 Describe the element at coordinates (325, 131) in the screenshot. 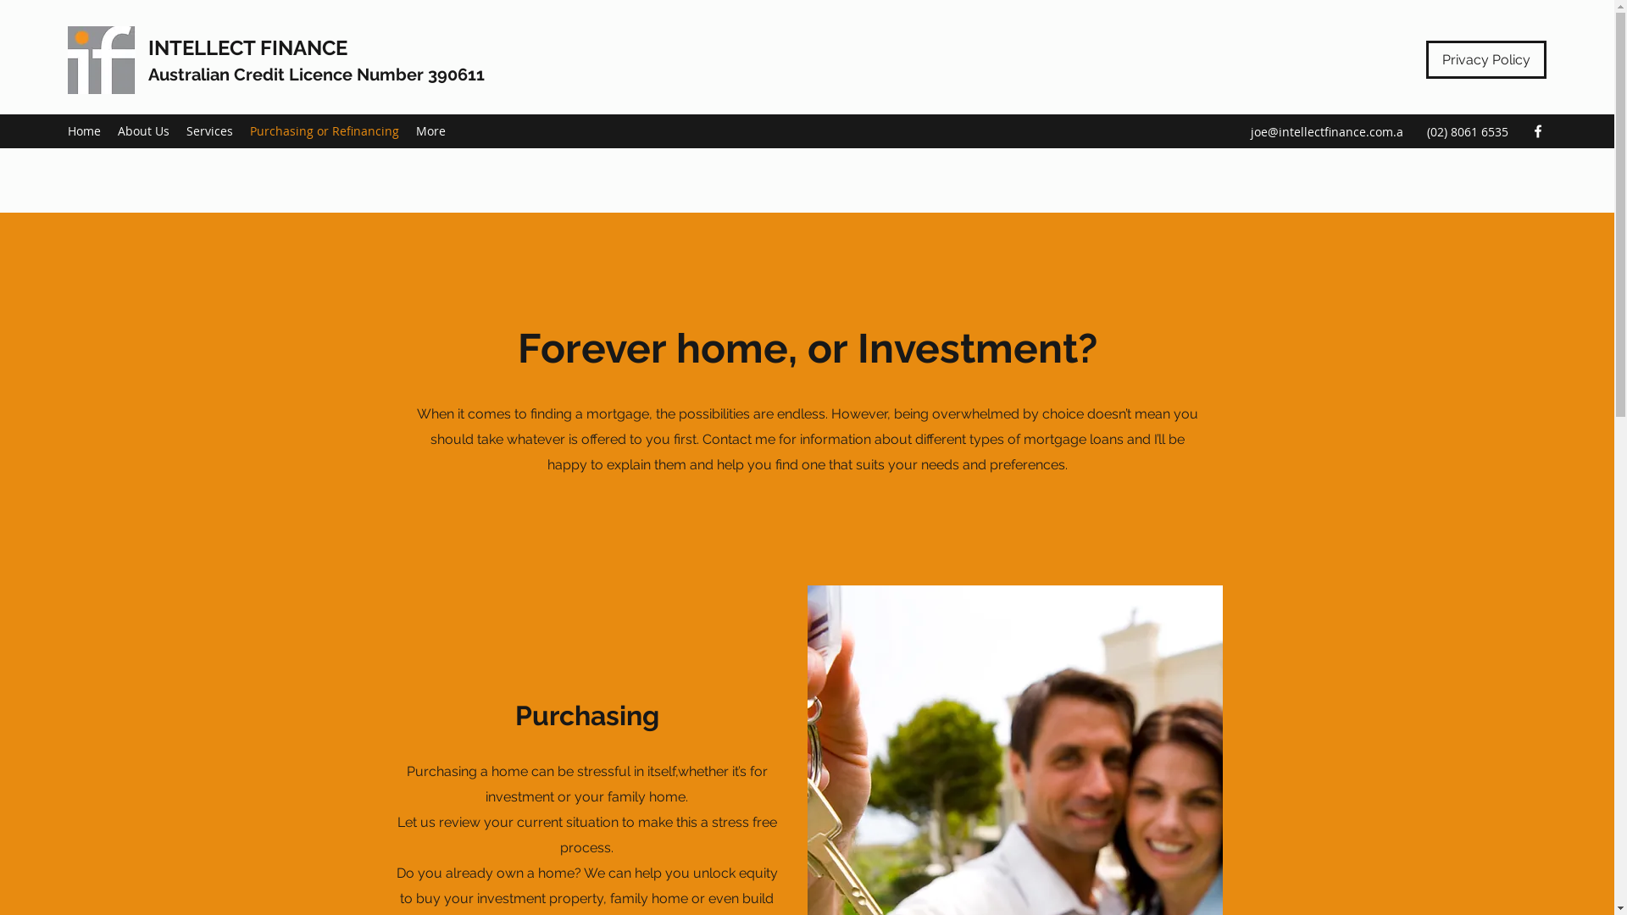

I see `Purchasing or Refinancing` at that location.